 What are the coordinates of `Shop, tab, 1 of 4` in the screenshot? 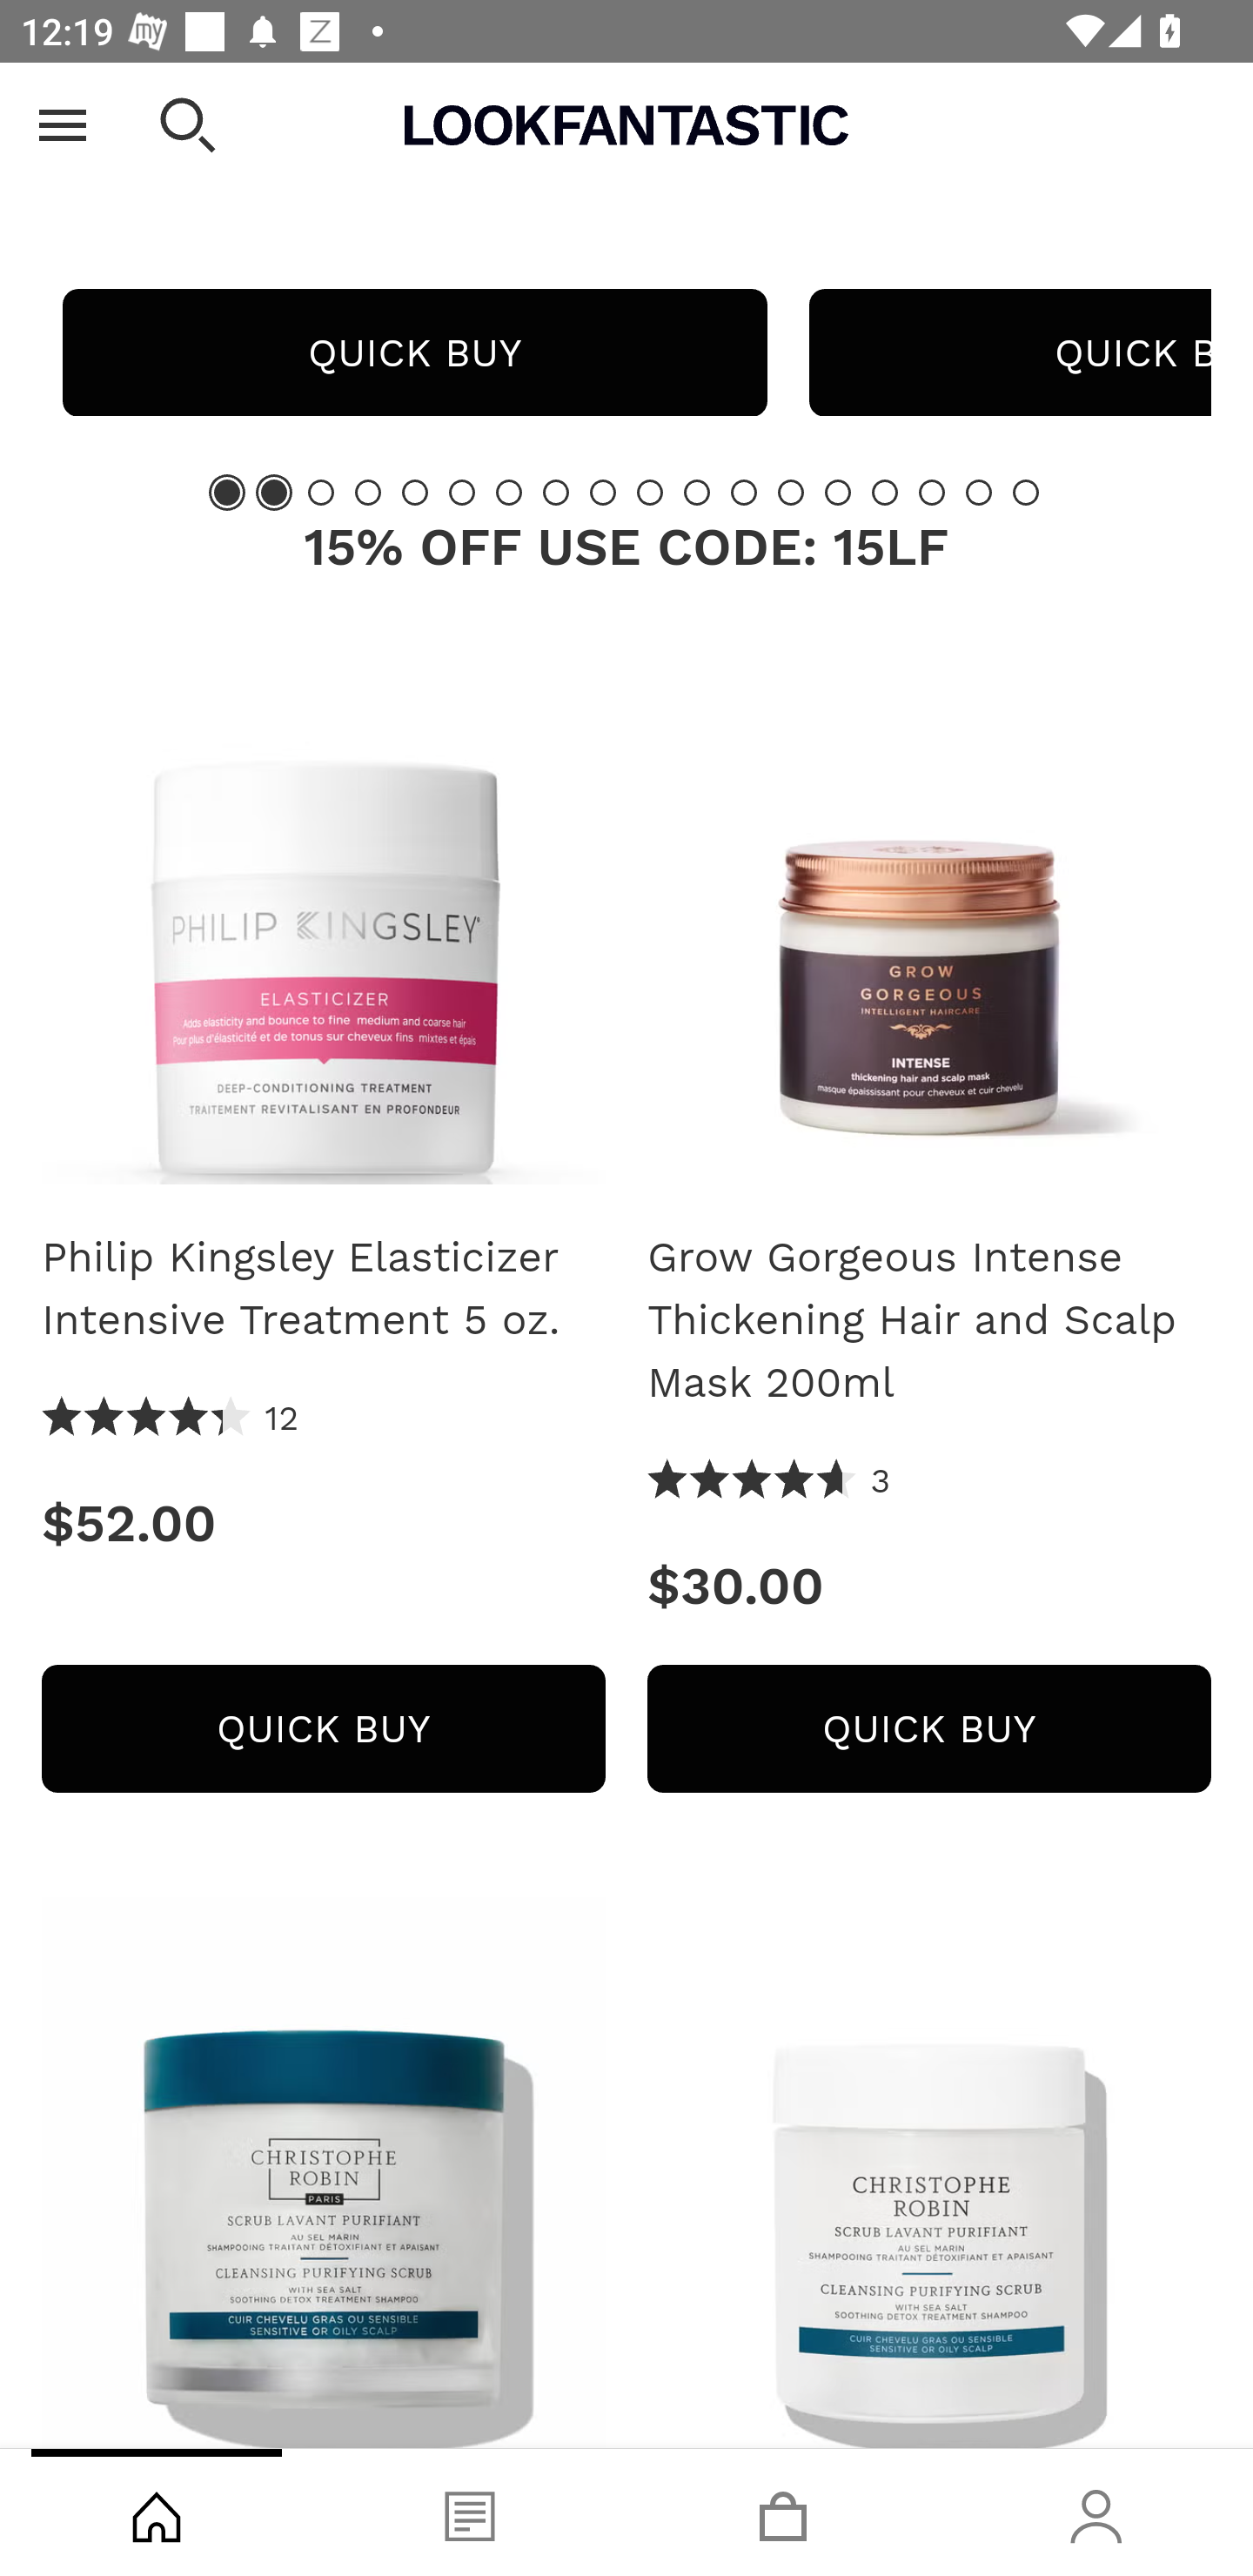 It's located at (157, 2512).